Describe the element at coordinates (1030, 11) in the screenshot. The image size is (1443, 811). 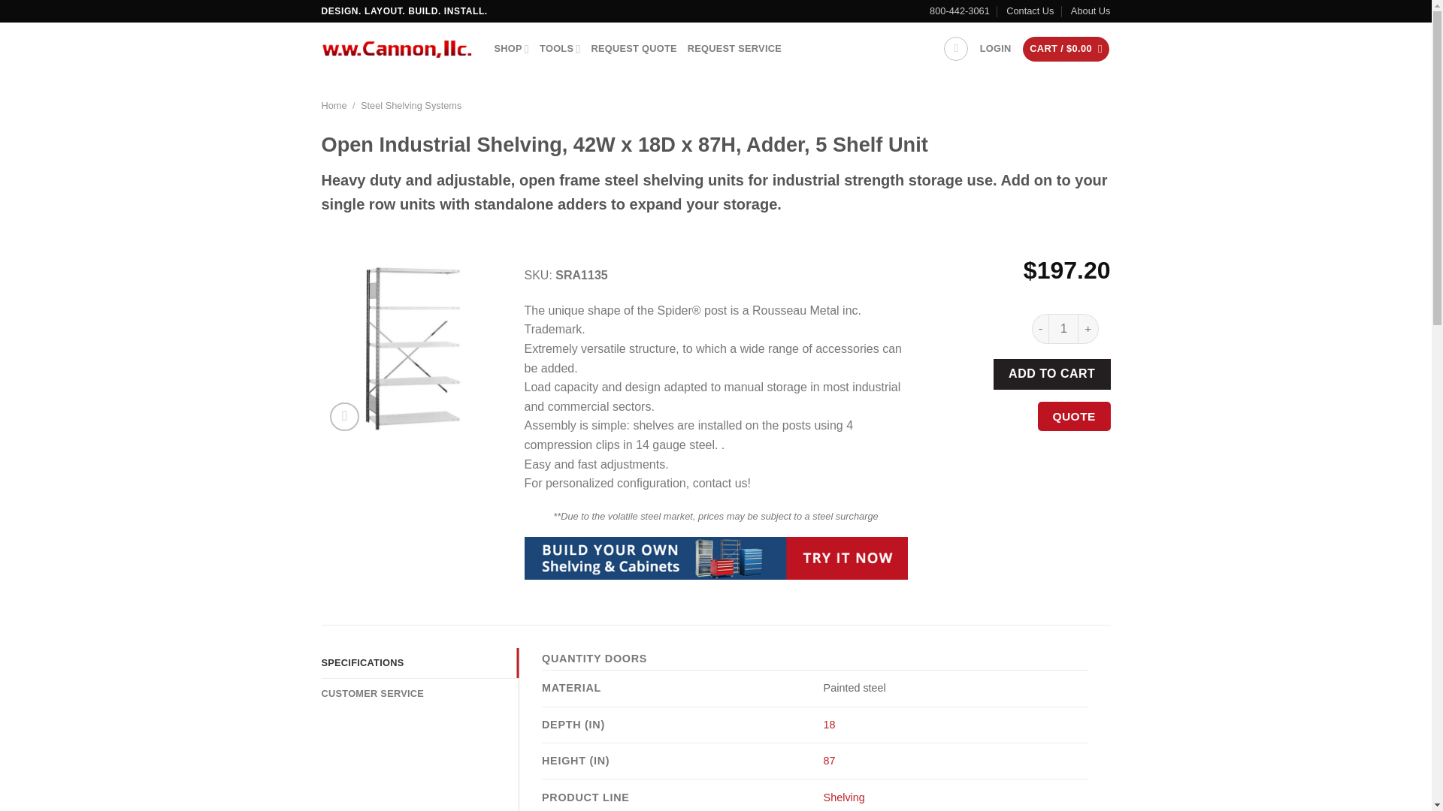
I see `Contact Us` at that location.